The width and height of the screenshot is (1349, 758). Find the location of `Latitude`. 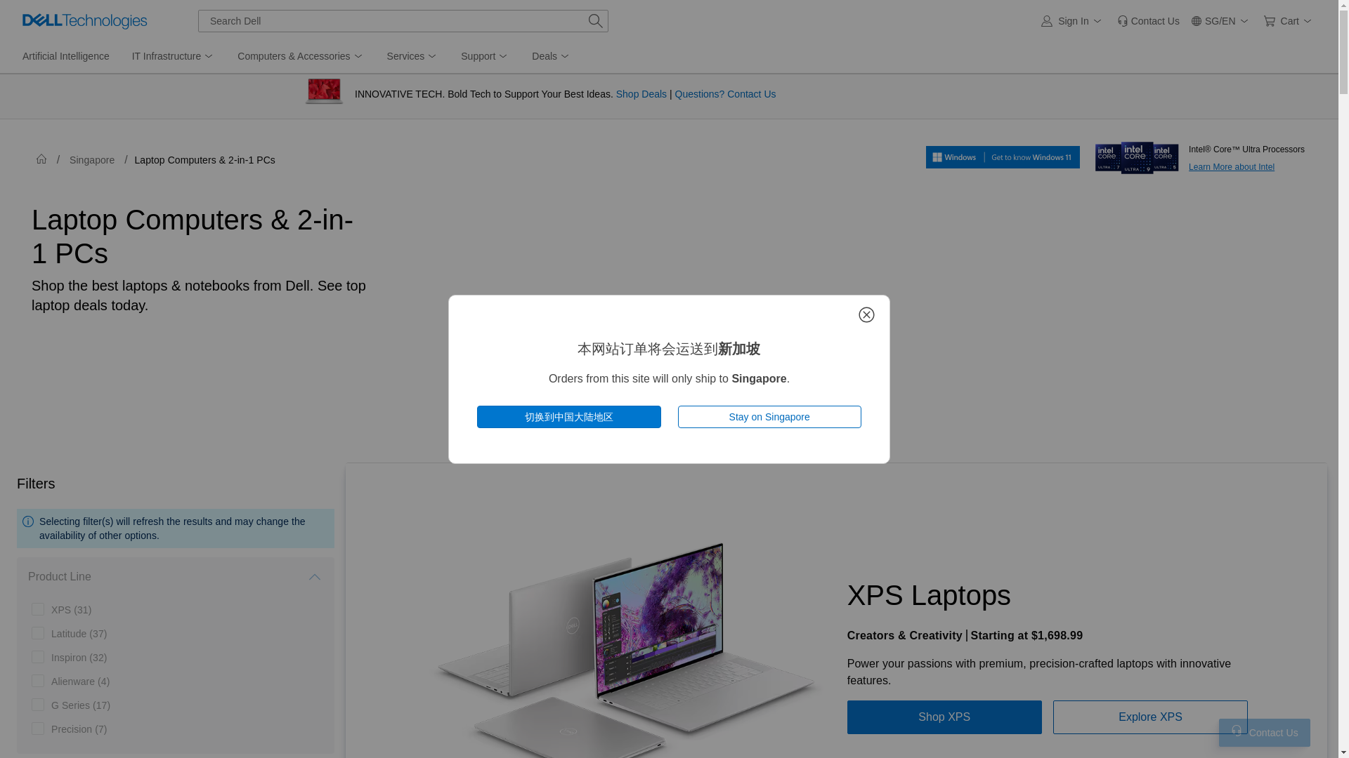

Latitude is located at coordinates (79, 633).